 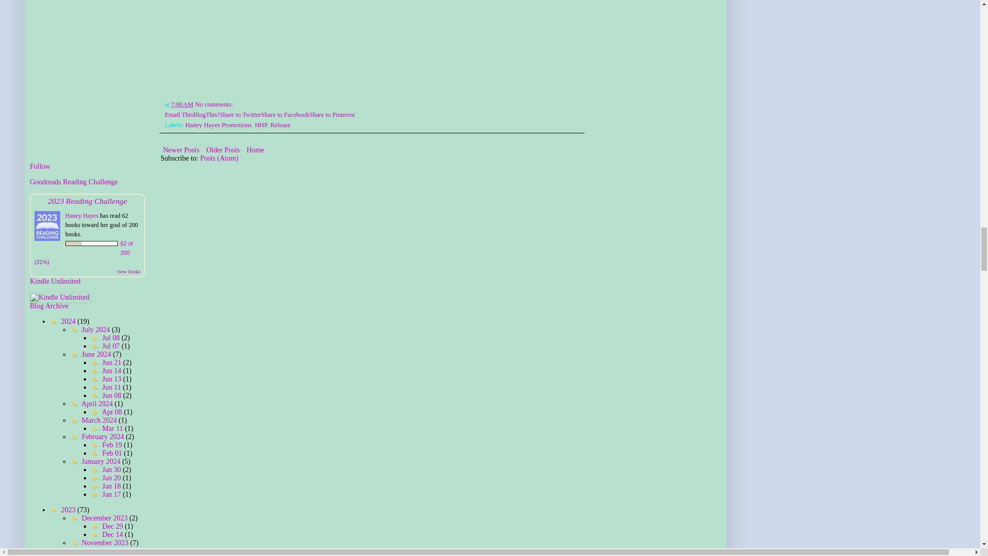 What do you see at coordinates (285, 115) in the screenshot?
I see `Share to Facebook` at bounding box center [285, 115].